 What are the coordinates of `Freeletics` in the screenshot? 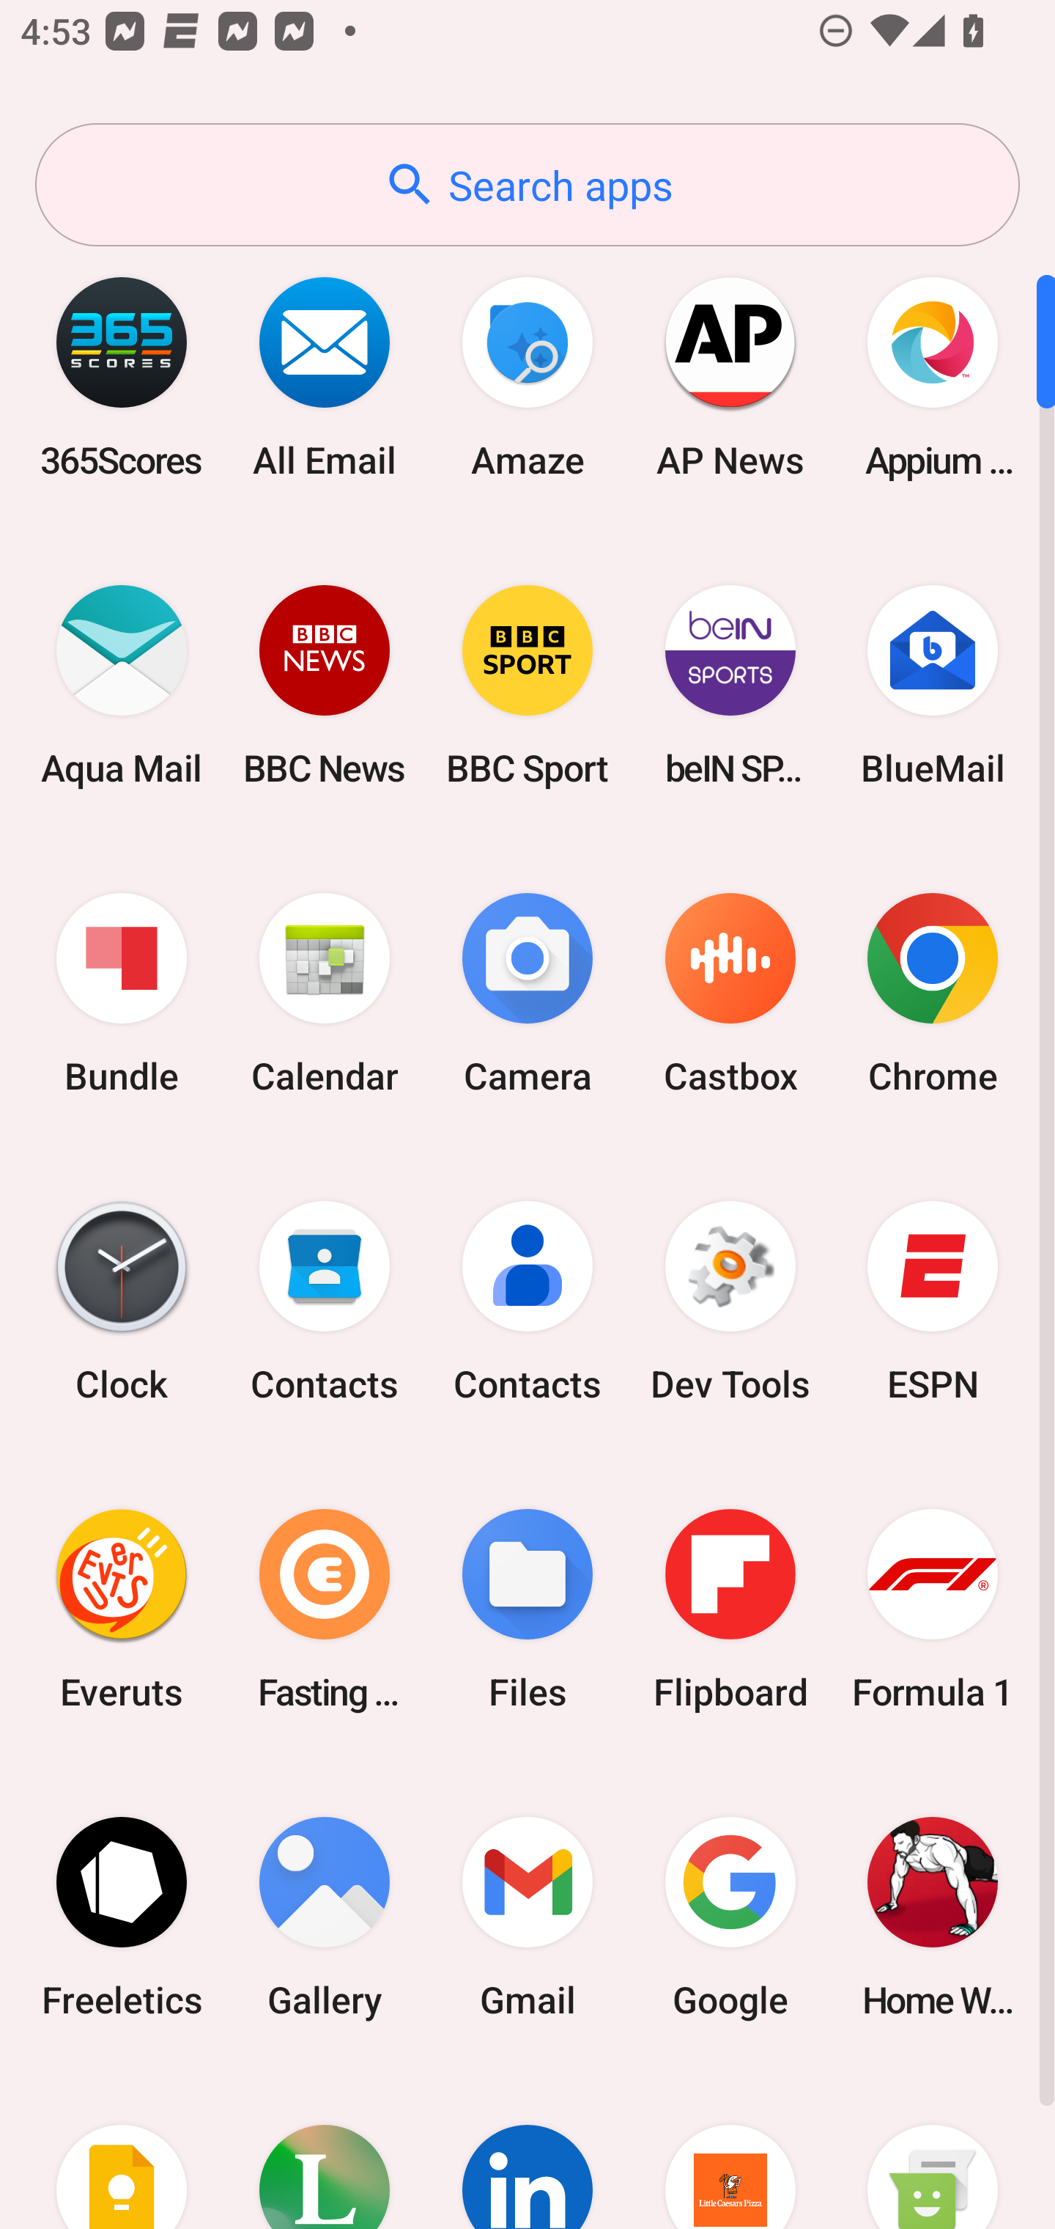 It's located at (122, 1917).